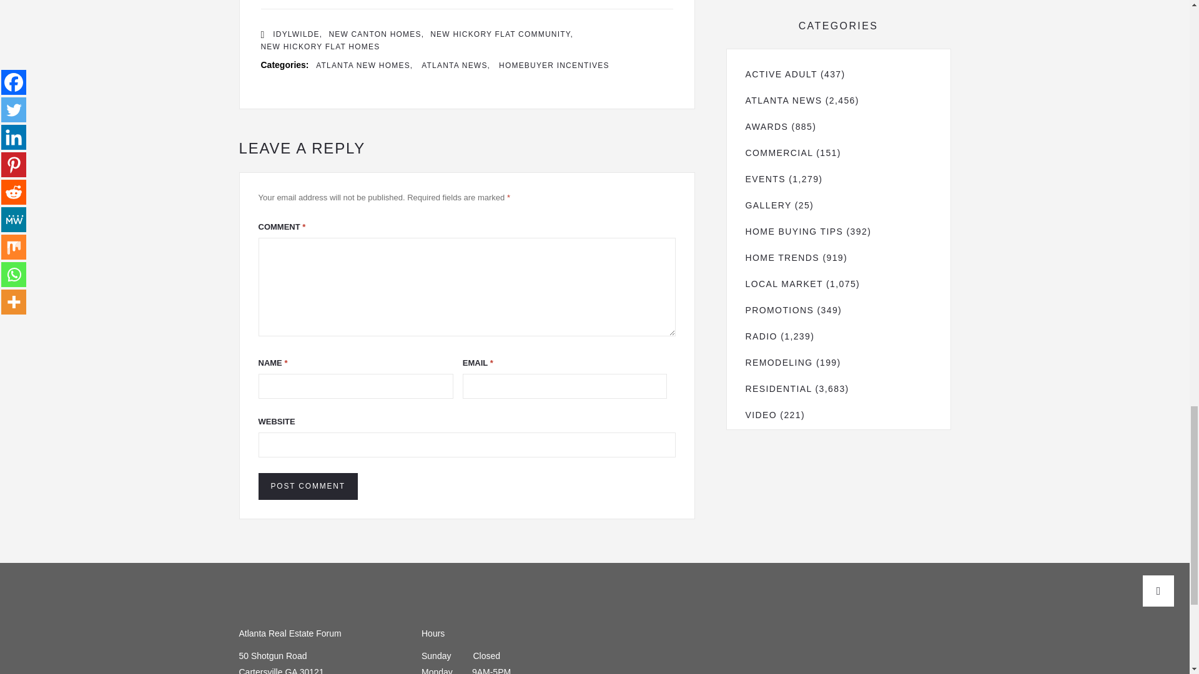 The image size is (1199, 674). Describe the element at coordinates (297, 34) in the screenshot. I see `IDYLWILDE` at that location.